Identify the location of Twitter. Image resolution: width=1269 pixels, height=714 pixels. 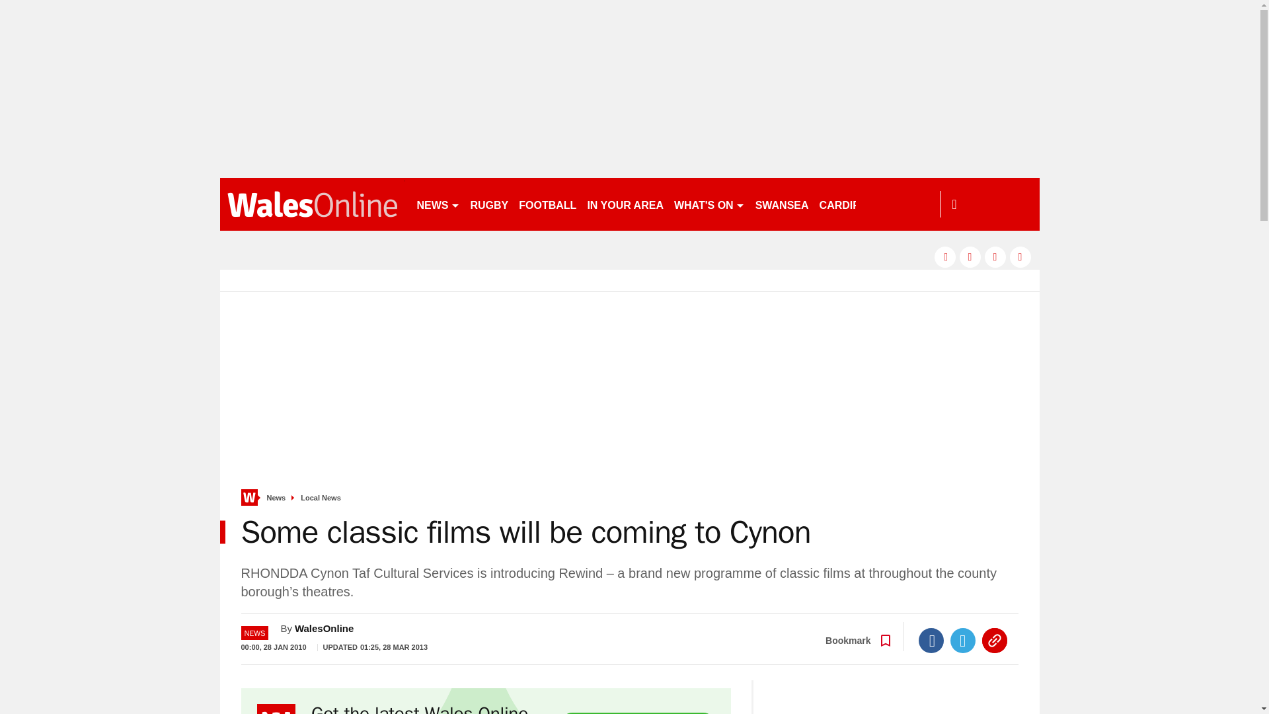
(963, 641).